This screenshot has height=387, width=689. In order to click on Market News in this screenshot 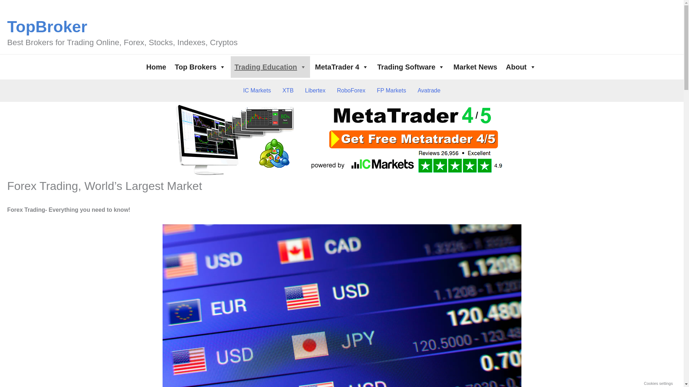, I will do `click(475, 67)`.